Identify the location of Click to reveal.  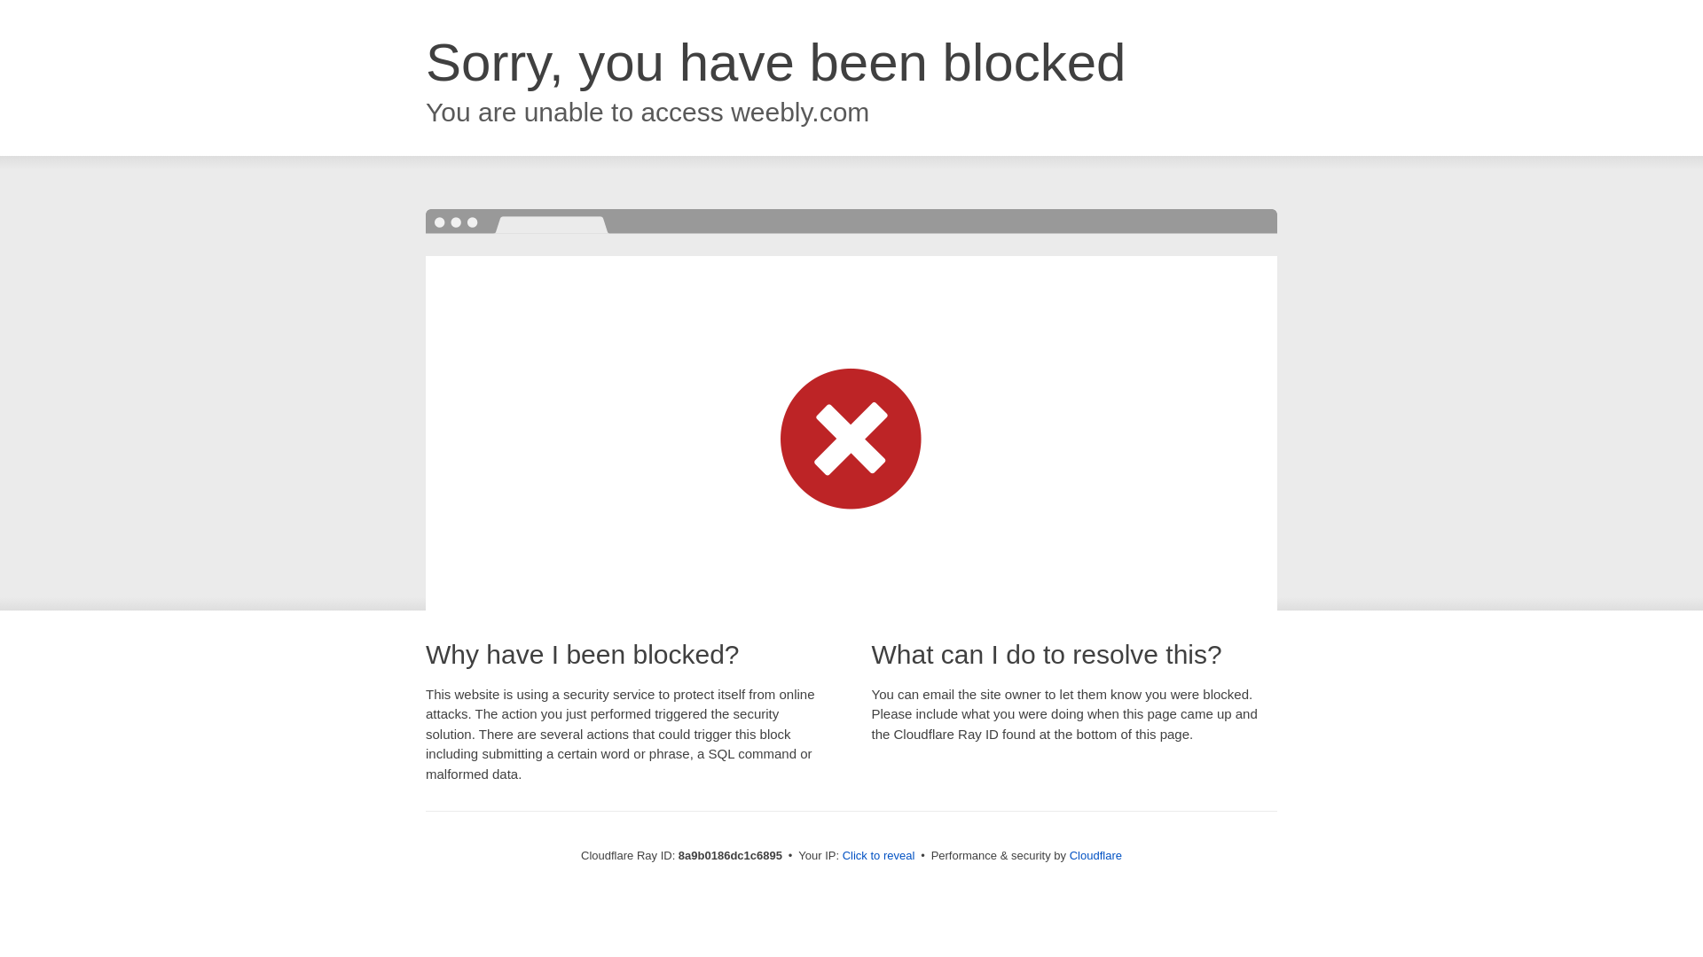
(879, 856).